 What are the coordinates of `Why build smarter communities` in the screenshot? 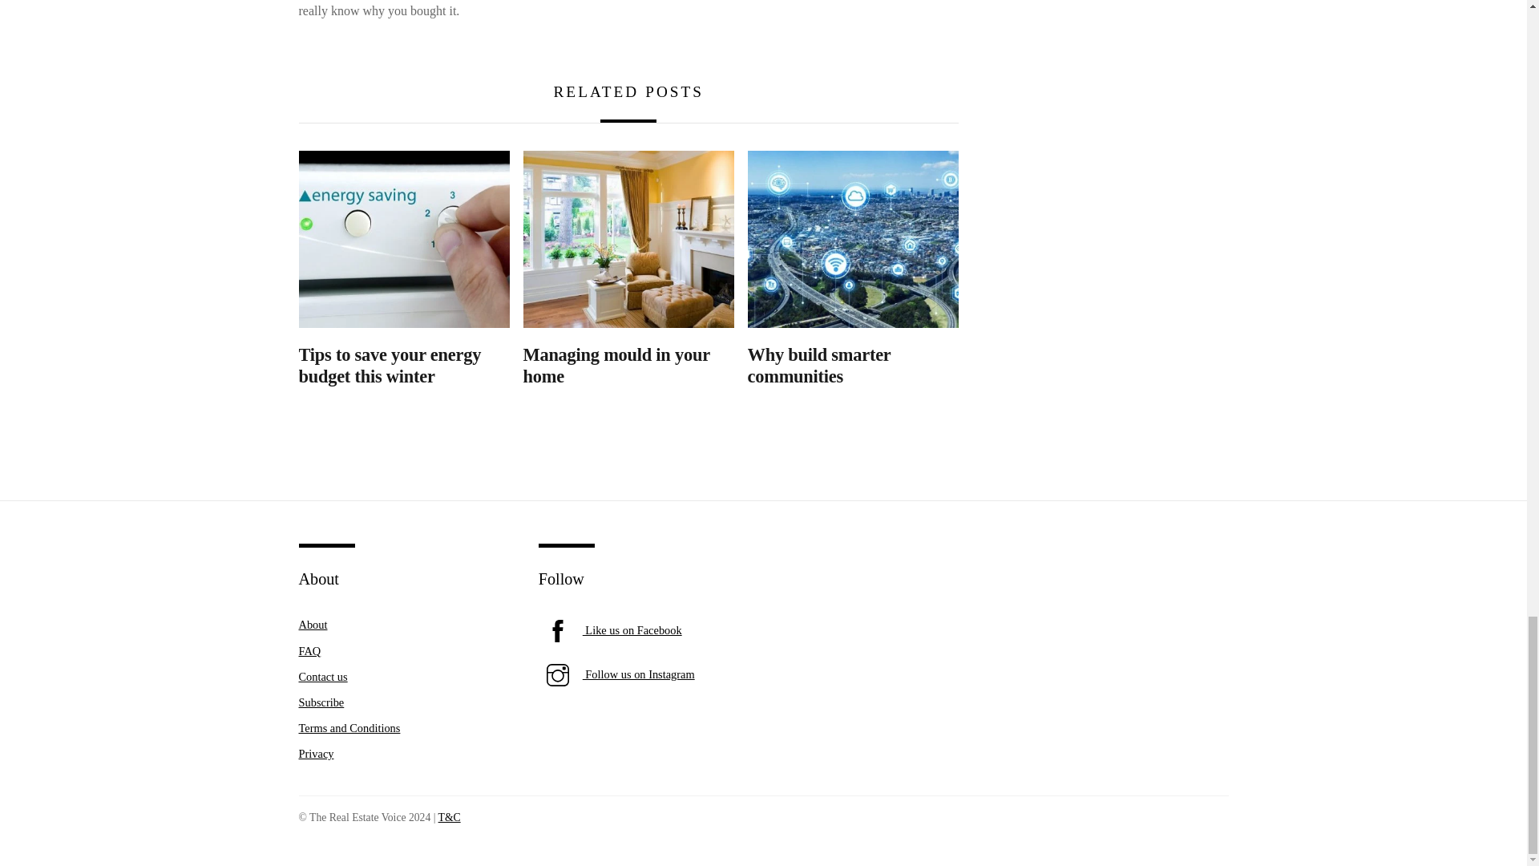 It's located at (853, 239).